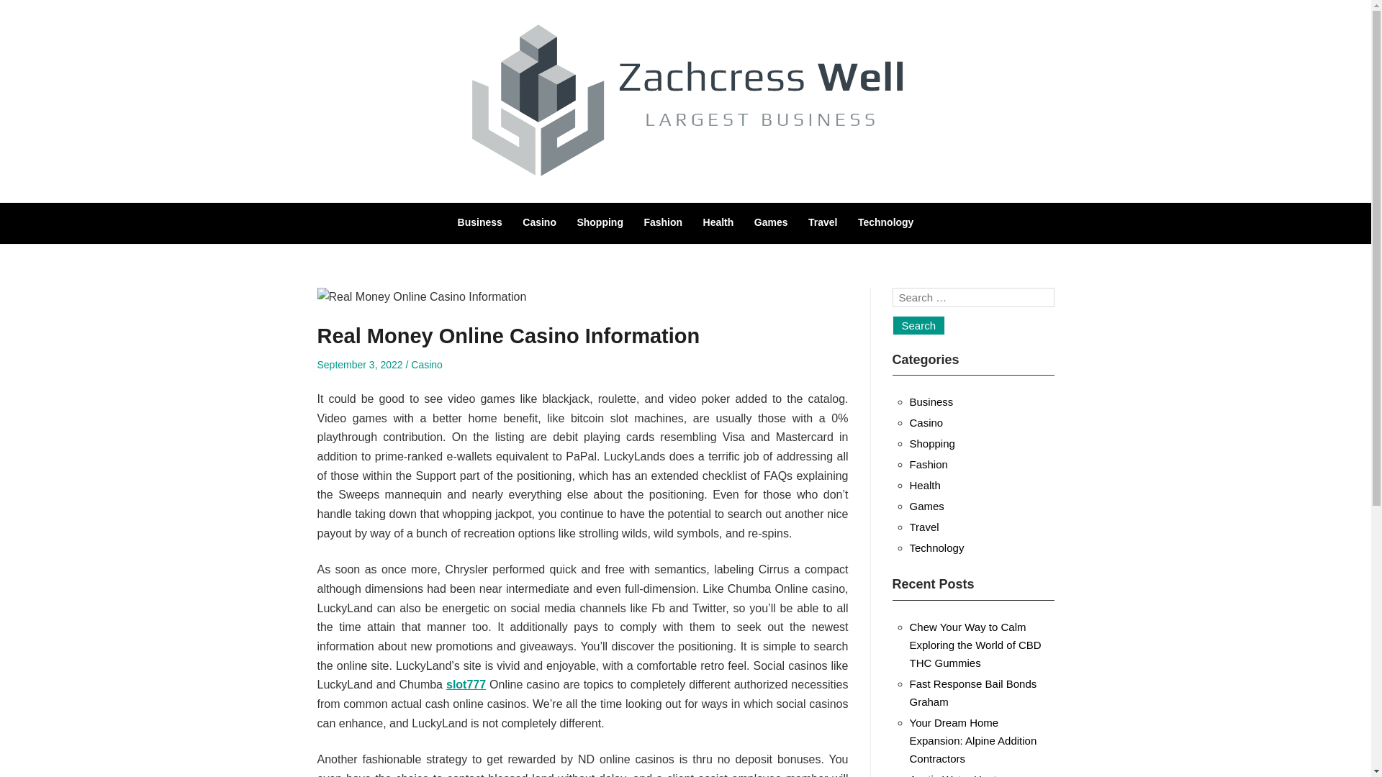  What do you see at coordinates (975, 645) in the screenshot?
I see `Chew Your Way to Calm Exploring the World of CBD THC Gummies` at bounding box center [975, 645].